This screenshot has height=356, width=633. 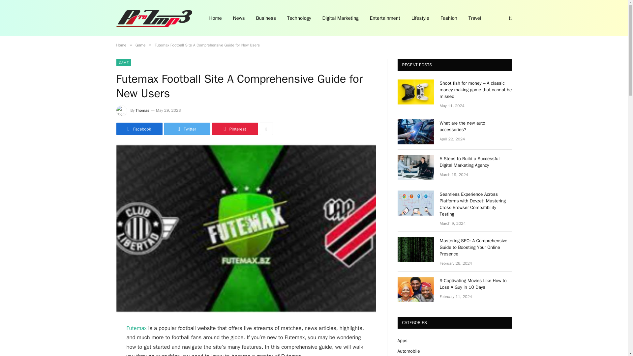 I want to click on Digital Marketing, so click(x=341, y=18).